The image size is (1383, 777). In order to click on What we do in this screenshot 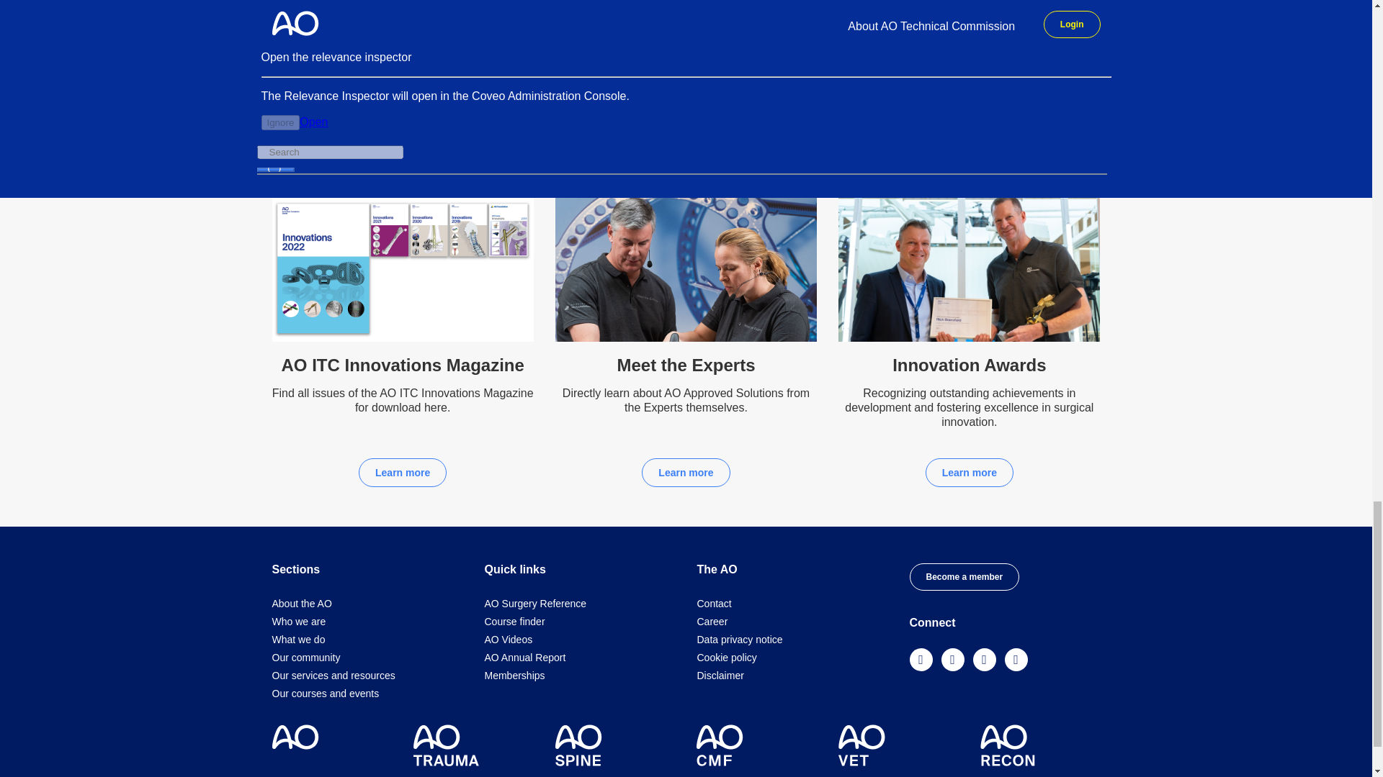, I will do `click(298, 640)`.